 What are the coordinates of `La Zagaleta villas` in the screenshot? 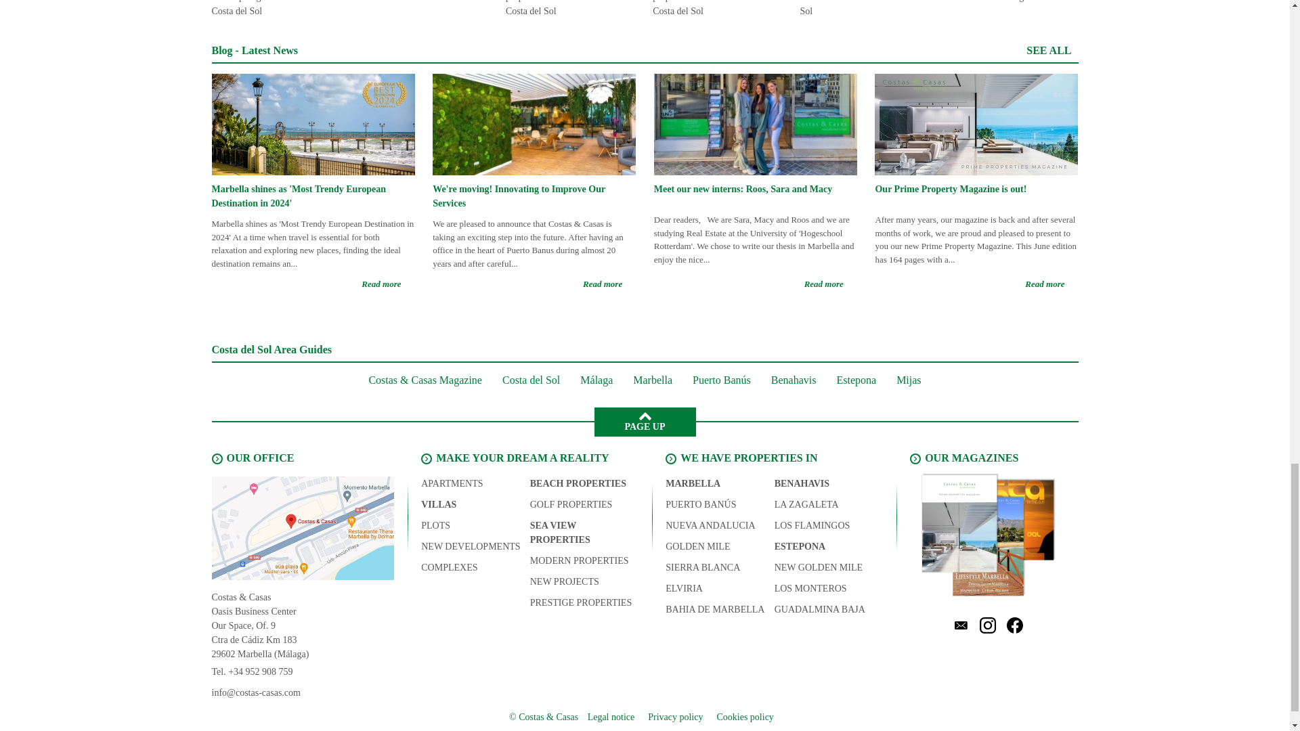 It's located at (806, 505).